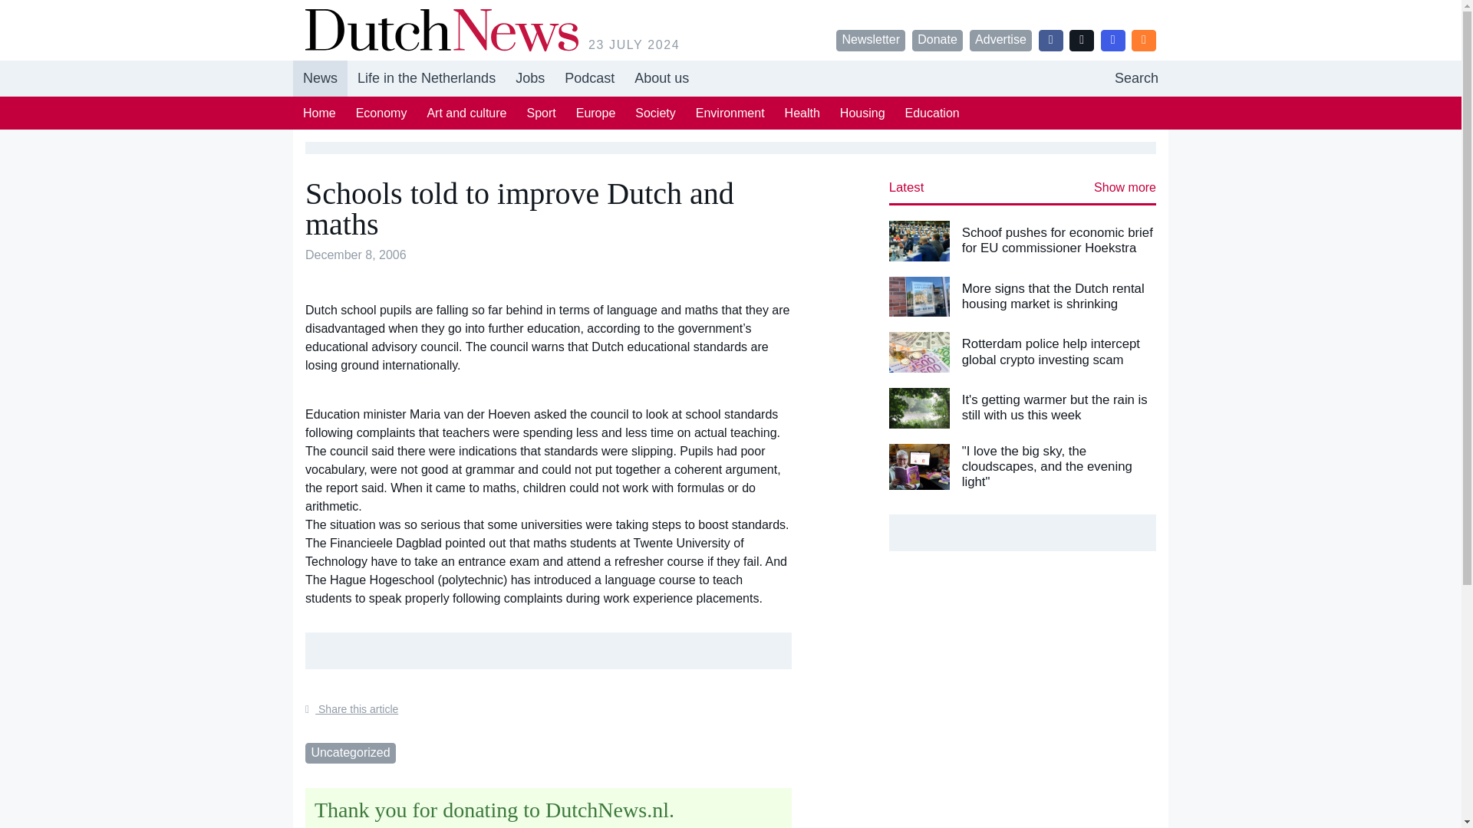 The image size is (1473, 828). I want to click on hidden-in-footer, so click(529, 78).